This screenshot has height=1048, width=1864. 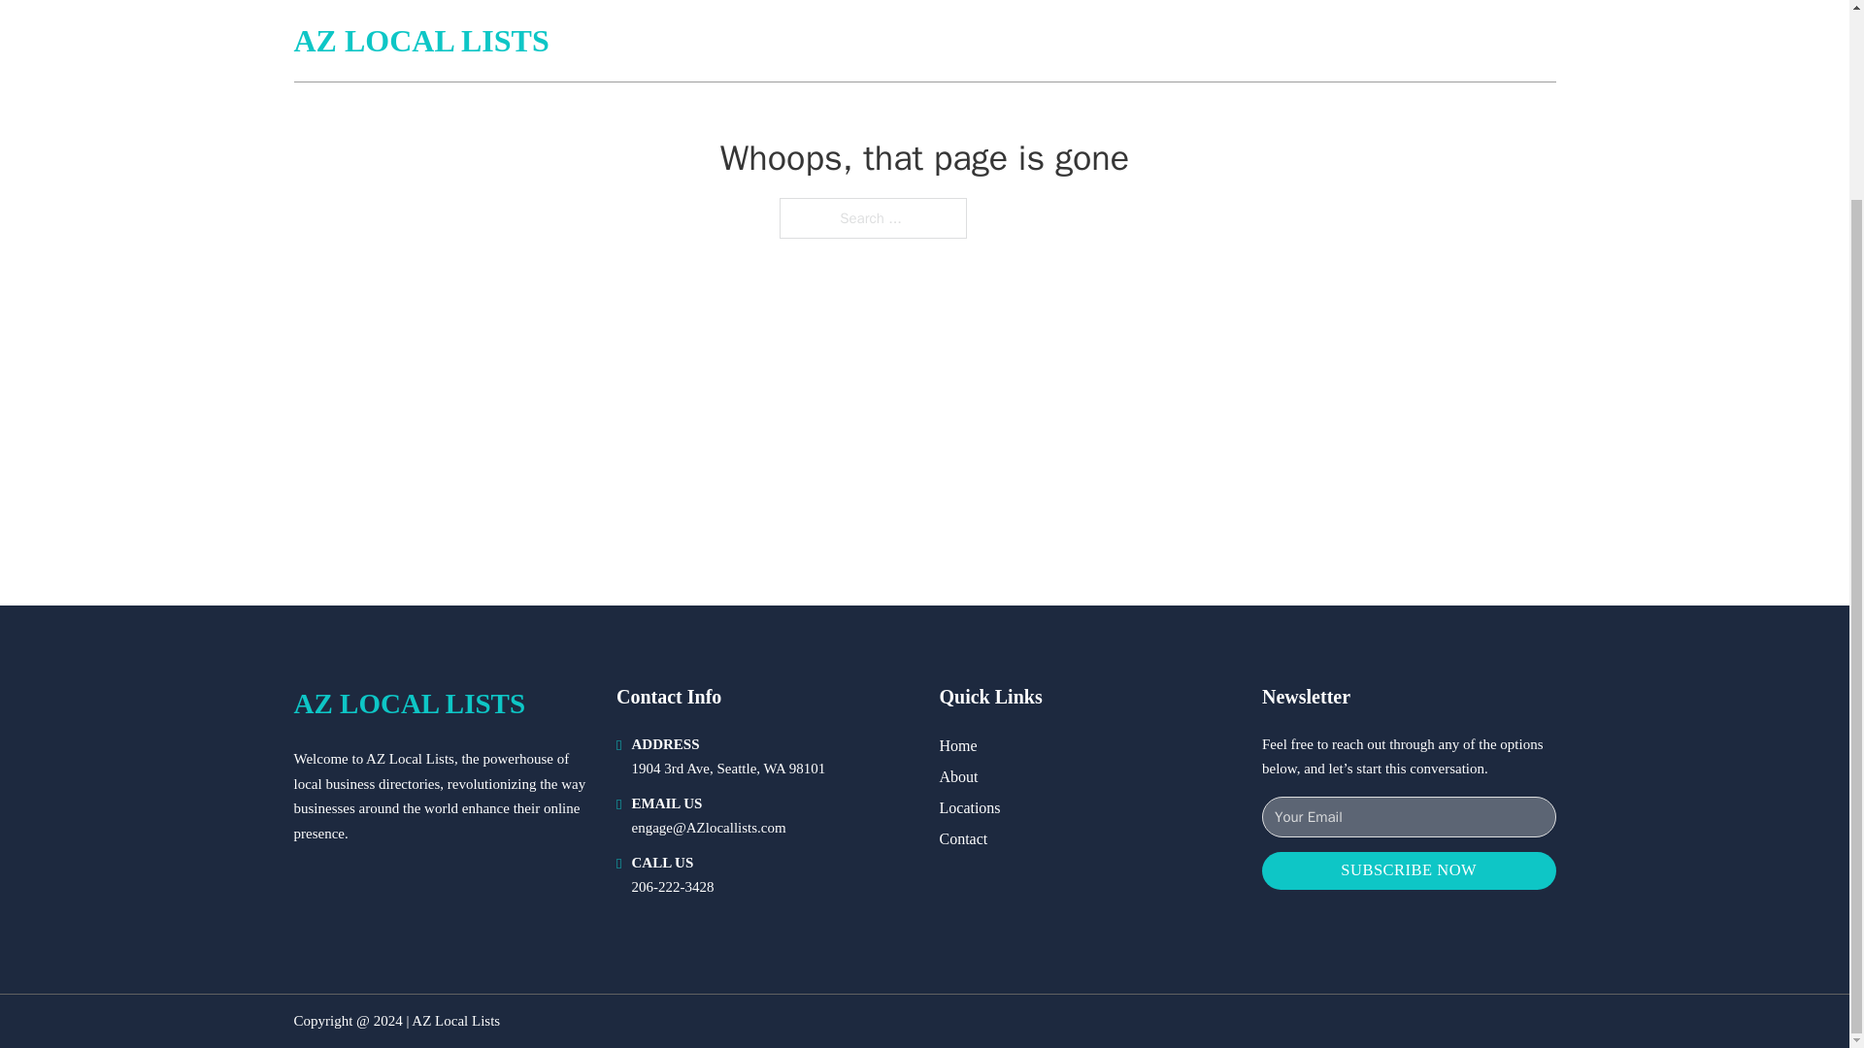 I want to click on AZ LOCAL LISTS, so click(x=409, y=703).